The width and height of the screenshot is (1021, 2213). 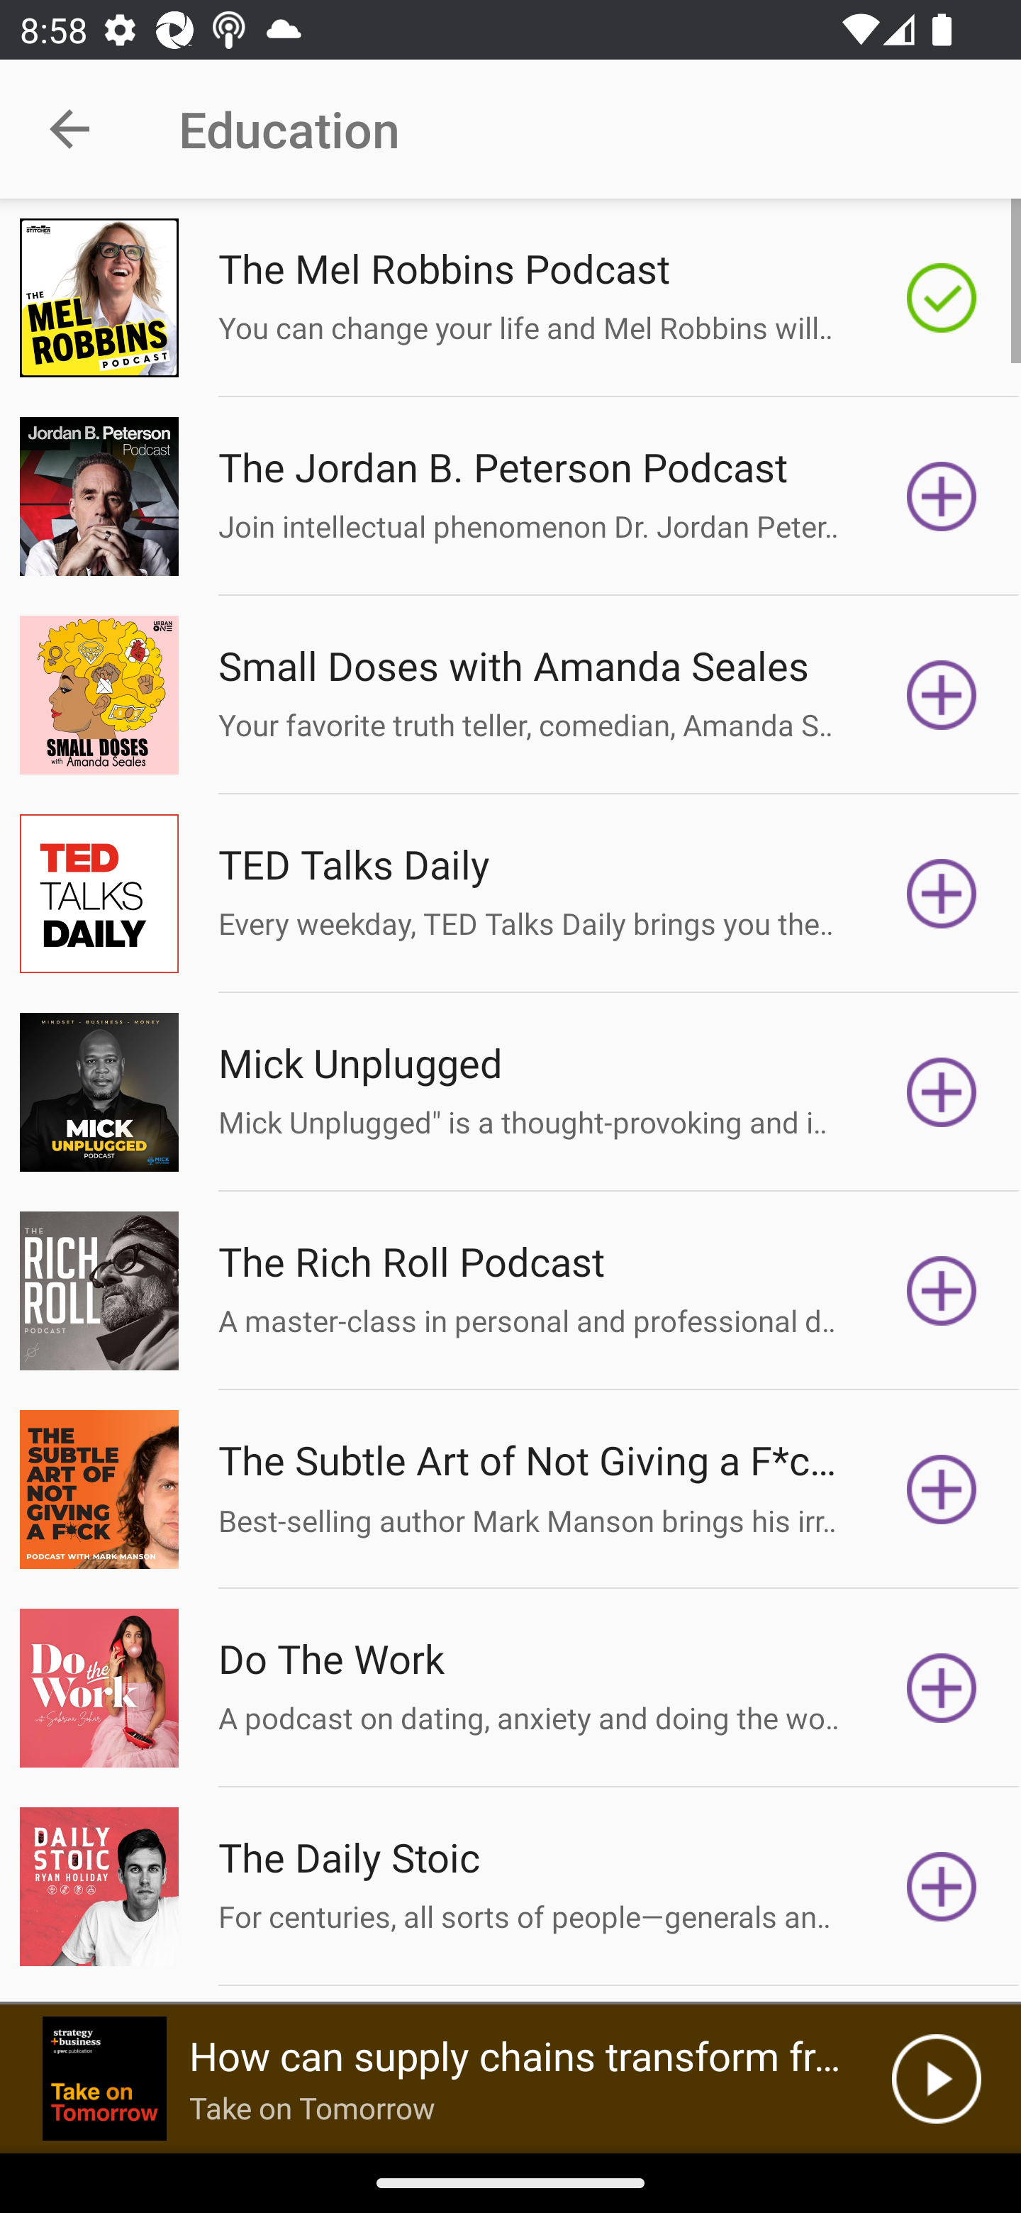 What do you see at coordinates (942, 1289) in the screenshot?
I see `Subscribe` at bounding box center [942, 1289].